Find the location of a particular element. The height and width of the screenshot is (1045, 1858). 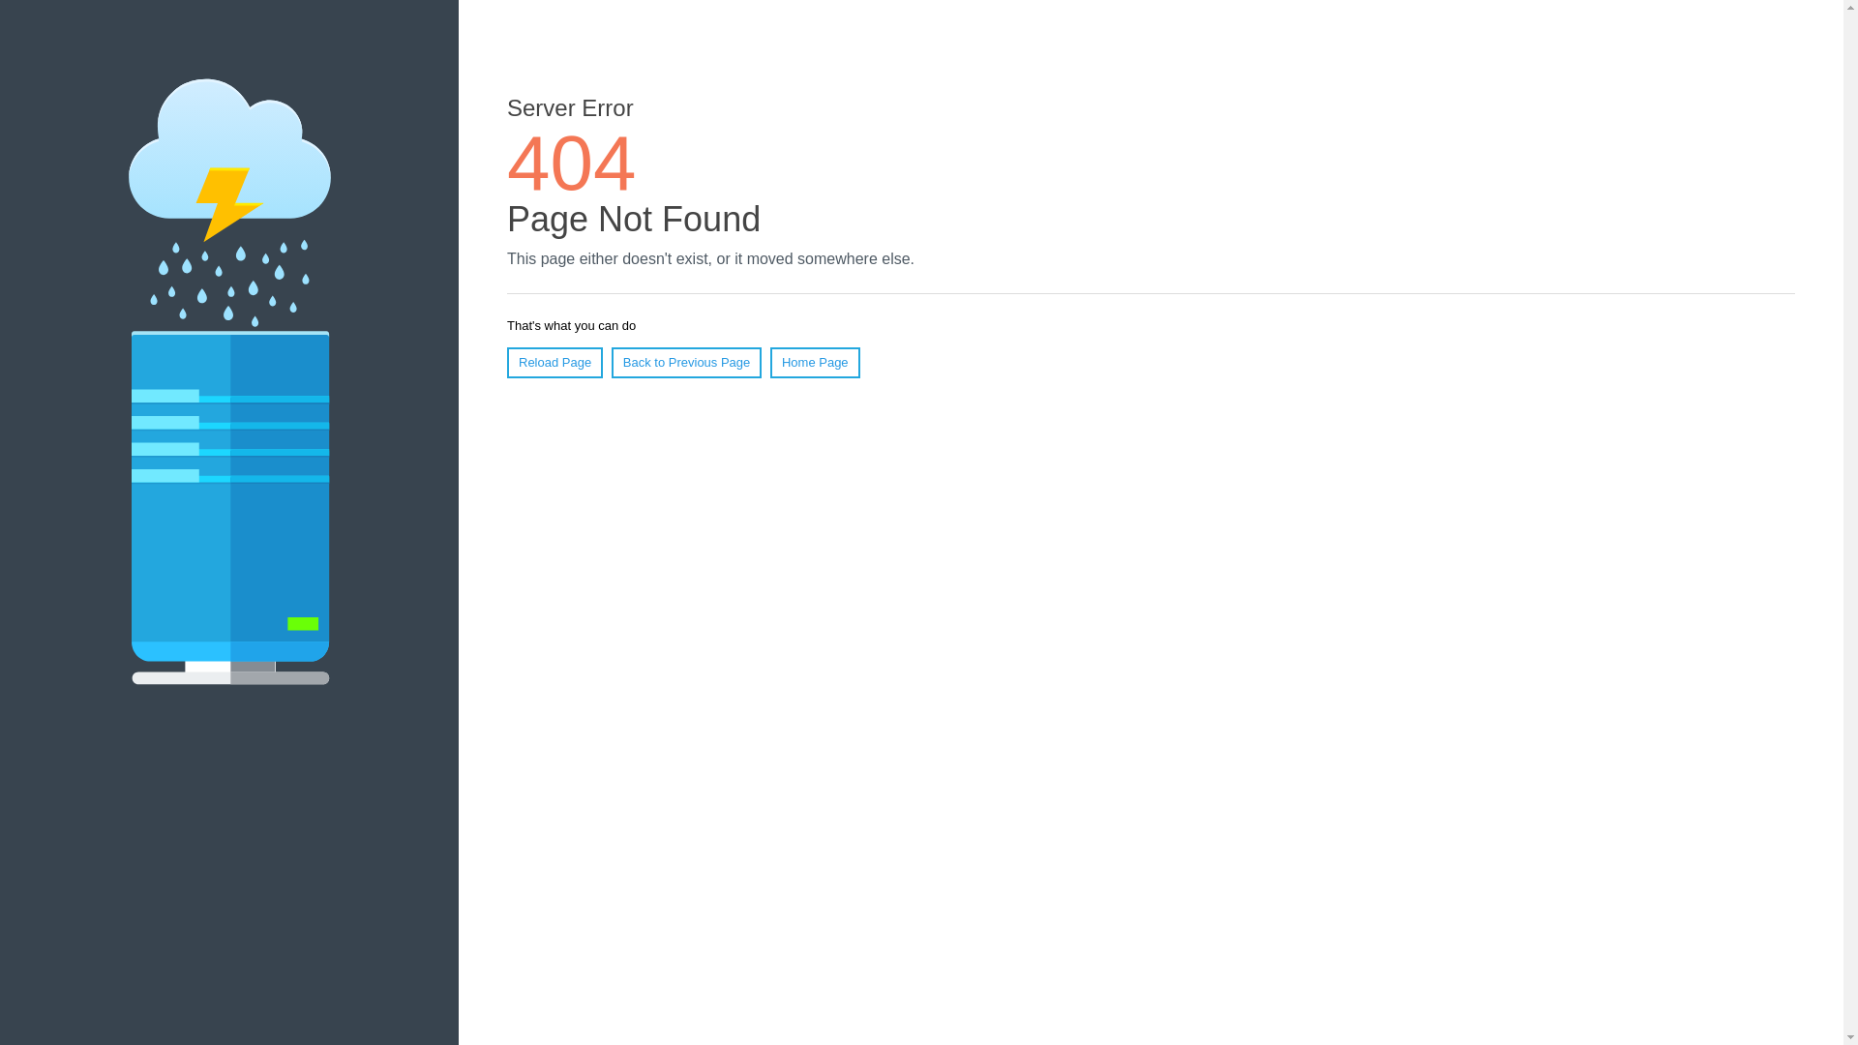

Back to Previous Page is located at coordinates (687, 363).